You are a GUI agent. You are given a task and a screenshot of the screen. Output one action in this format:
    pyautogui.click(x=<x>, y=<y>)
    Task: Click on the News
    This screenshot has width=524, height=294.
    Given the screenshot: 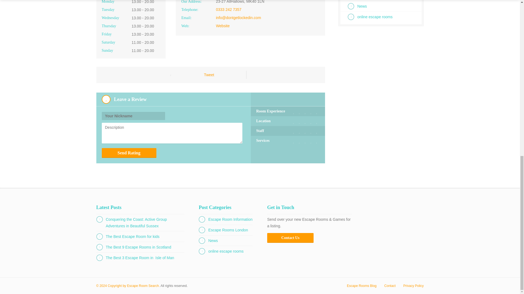 What is the action you would take?
    pyautogui.click(x=362, y=6)
    